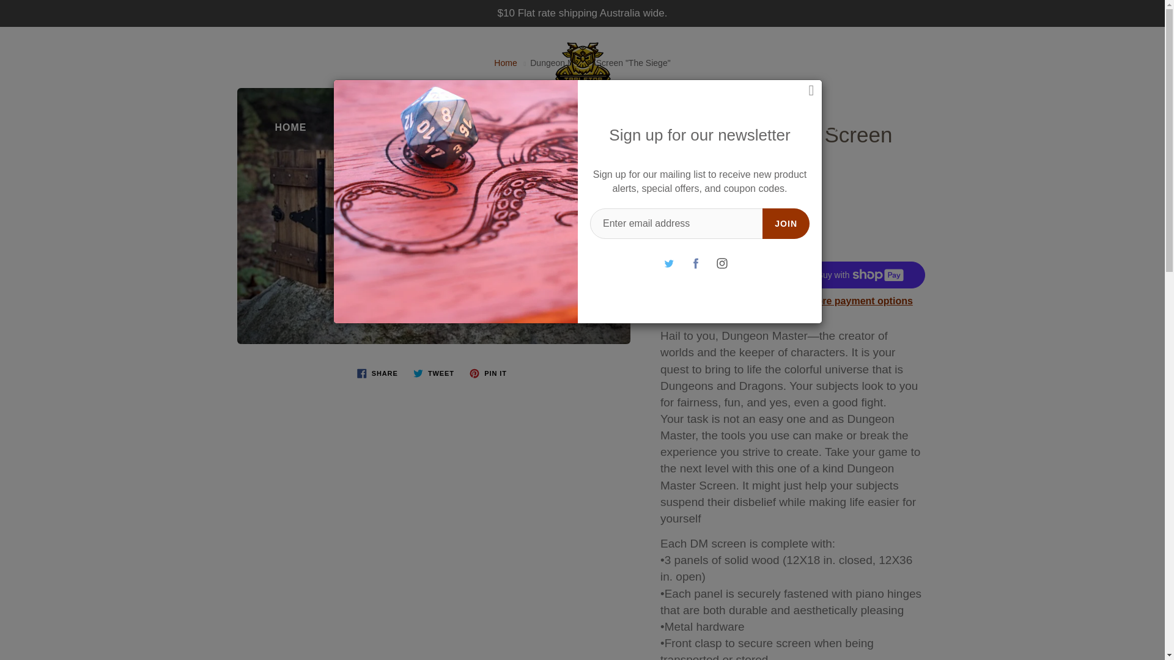 This screenshot has height=660, width=1174. What do you see at coordinates (290, 127) in the screenshot?
I see `HOME` at bounding box center [290, 127].